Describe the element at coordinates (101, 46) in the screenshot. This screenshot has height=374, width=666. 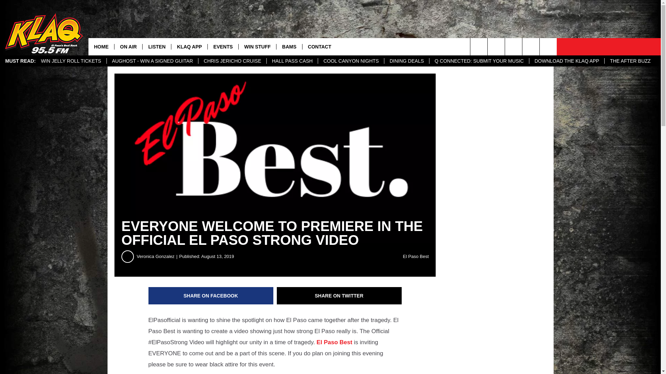
I see `HOME` at that location.